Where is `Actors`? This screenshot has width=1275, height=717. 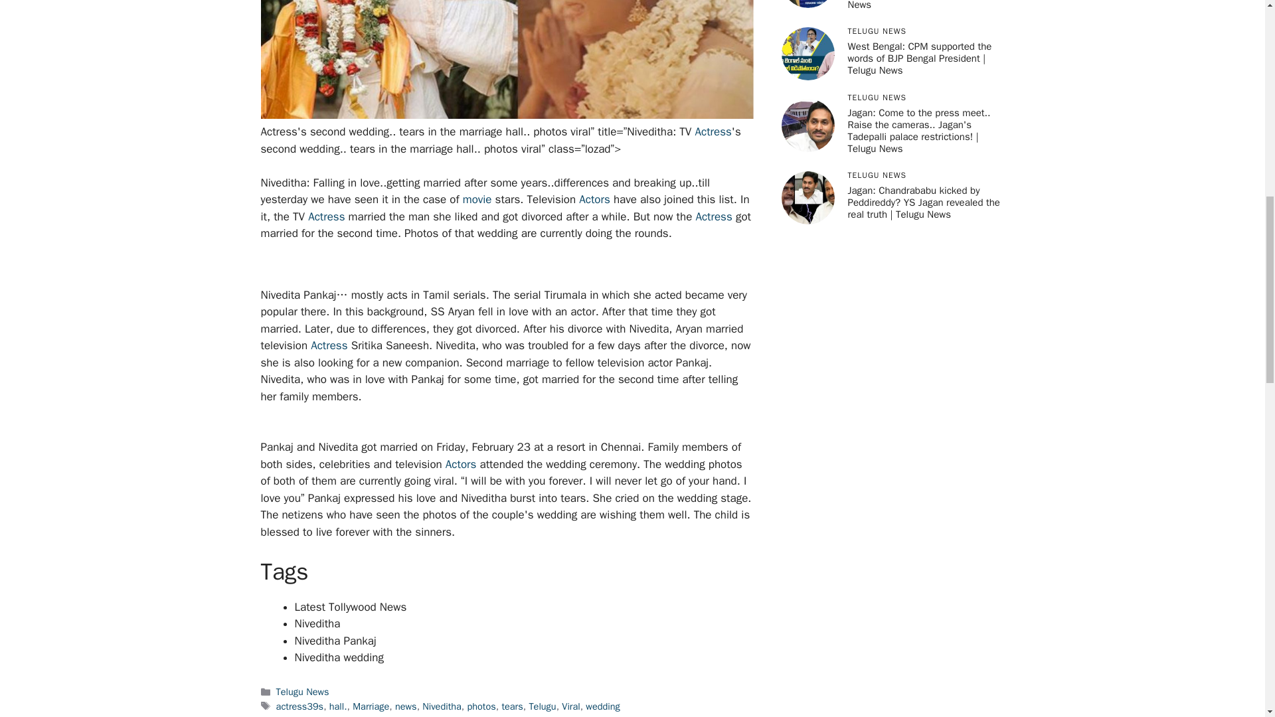
Actors is located at coordinates (594, 199).